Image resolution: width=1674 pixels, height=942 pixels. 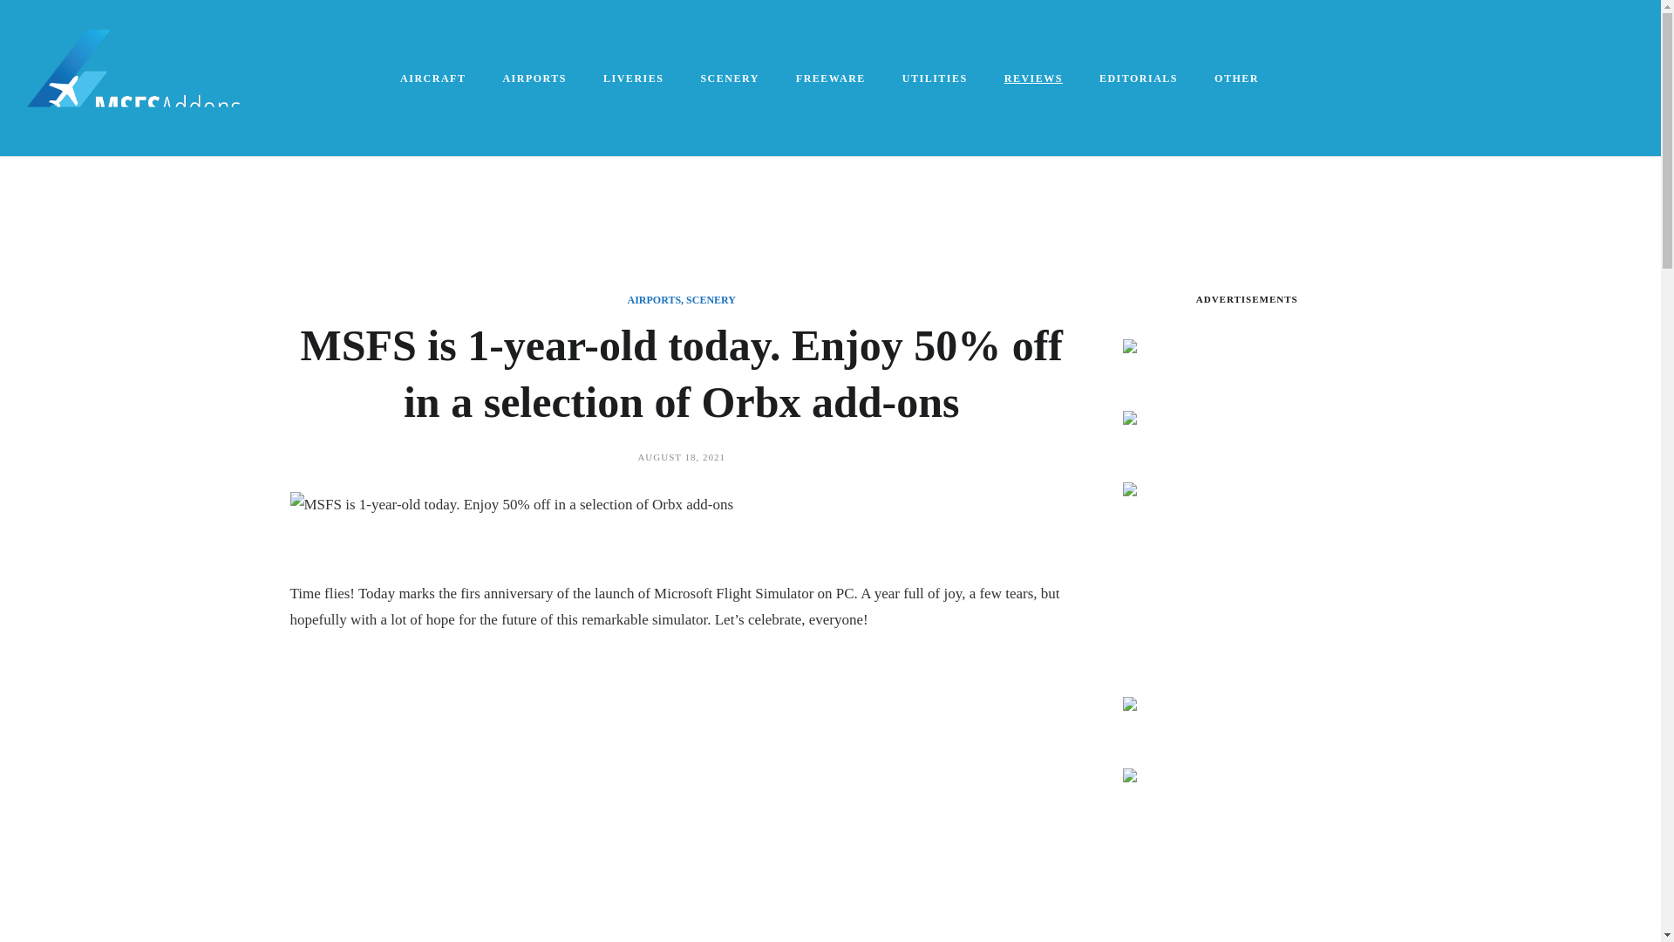 What do you see at coordinates (1034, 78) in the screenshot?
I see `REVIEWS` at bounding box center [1034, 78].